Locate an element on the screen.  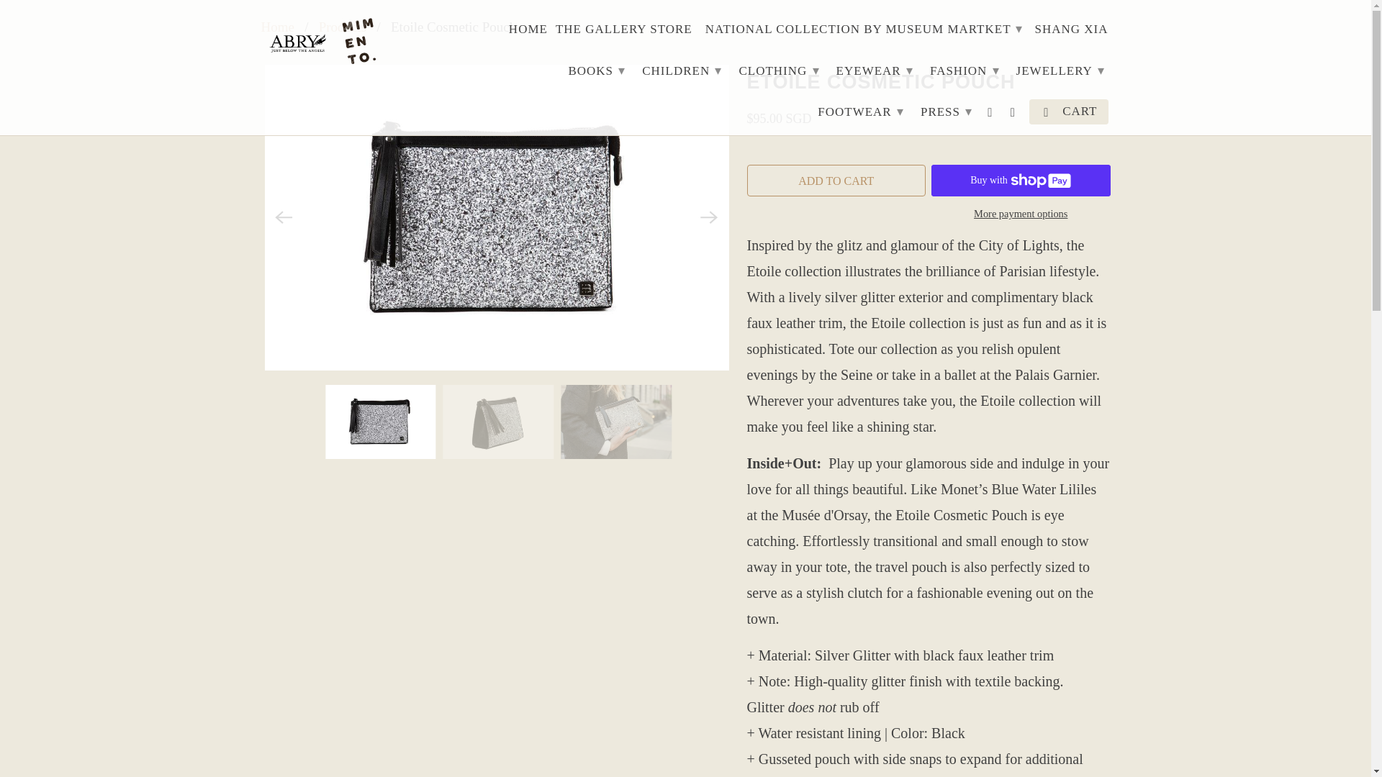
ABRY is located at coordinates (325, 43).